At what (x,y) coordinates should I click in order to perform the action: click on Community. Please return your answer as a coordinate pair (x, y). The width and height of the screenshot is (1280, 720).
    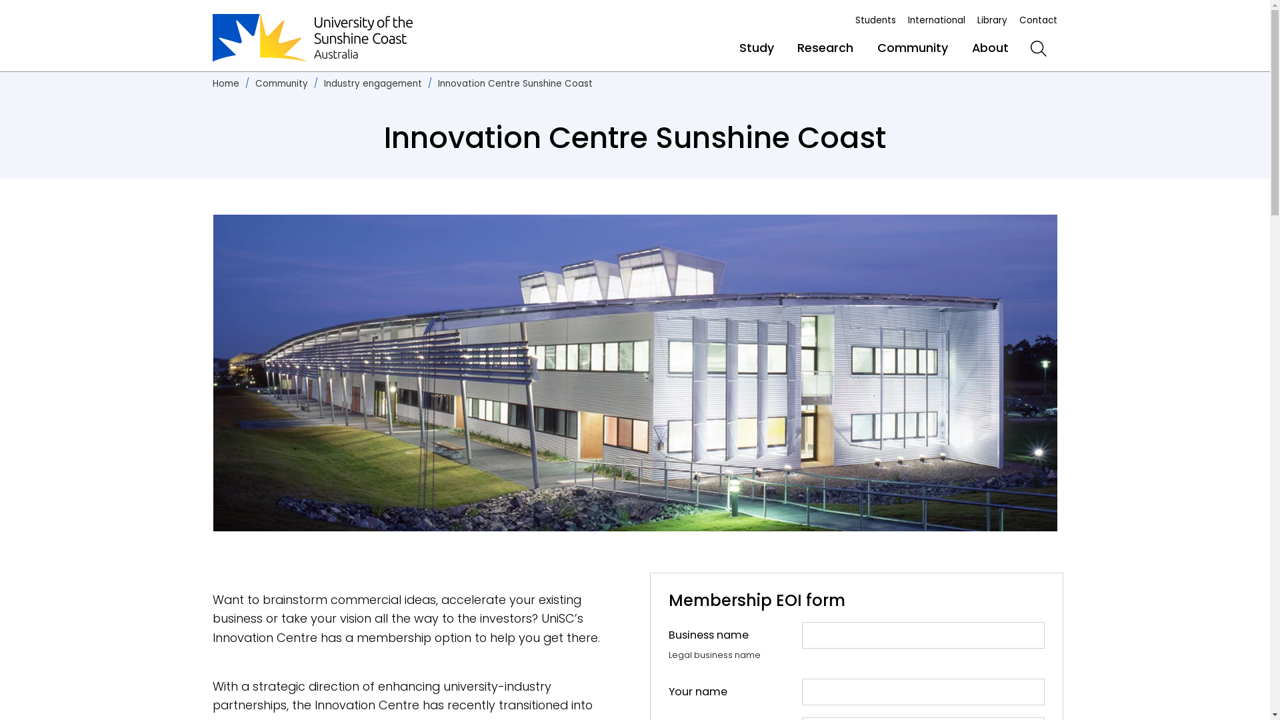
    Looking at the image, I should click on (281, 84).